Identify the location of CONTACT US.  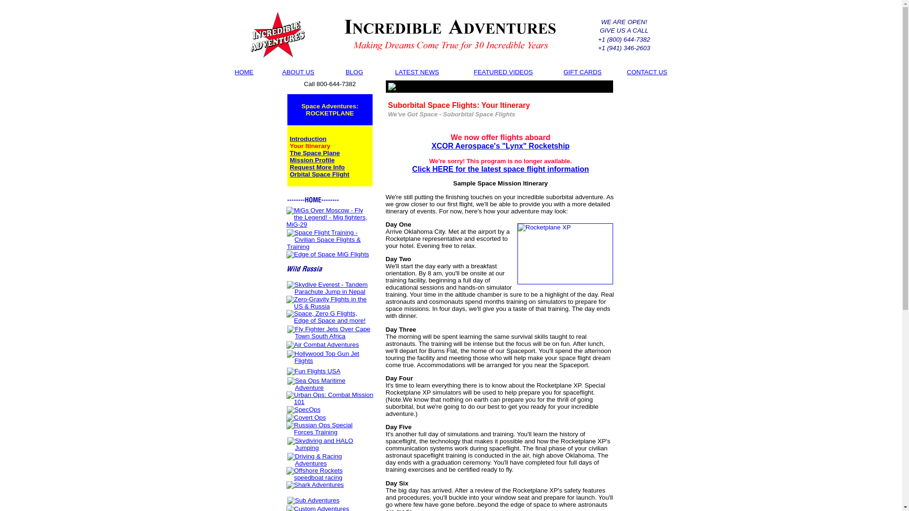
(647, 72).